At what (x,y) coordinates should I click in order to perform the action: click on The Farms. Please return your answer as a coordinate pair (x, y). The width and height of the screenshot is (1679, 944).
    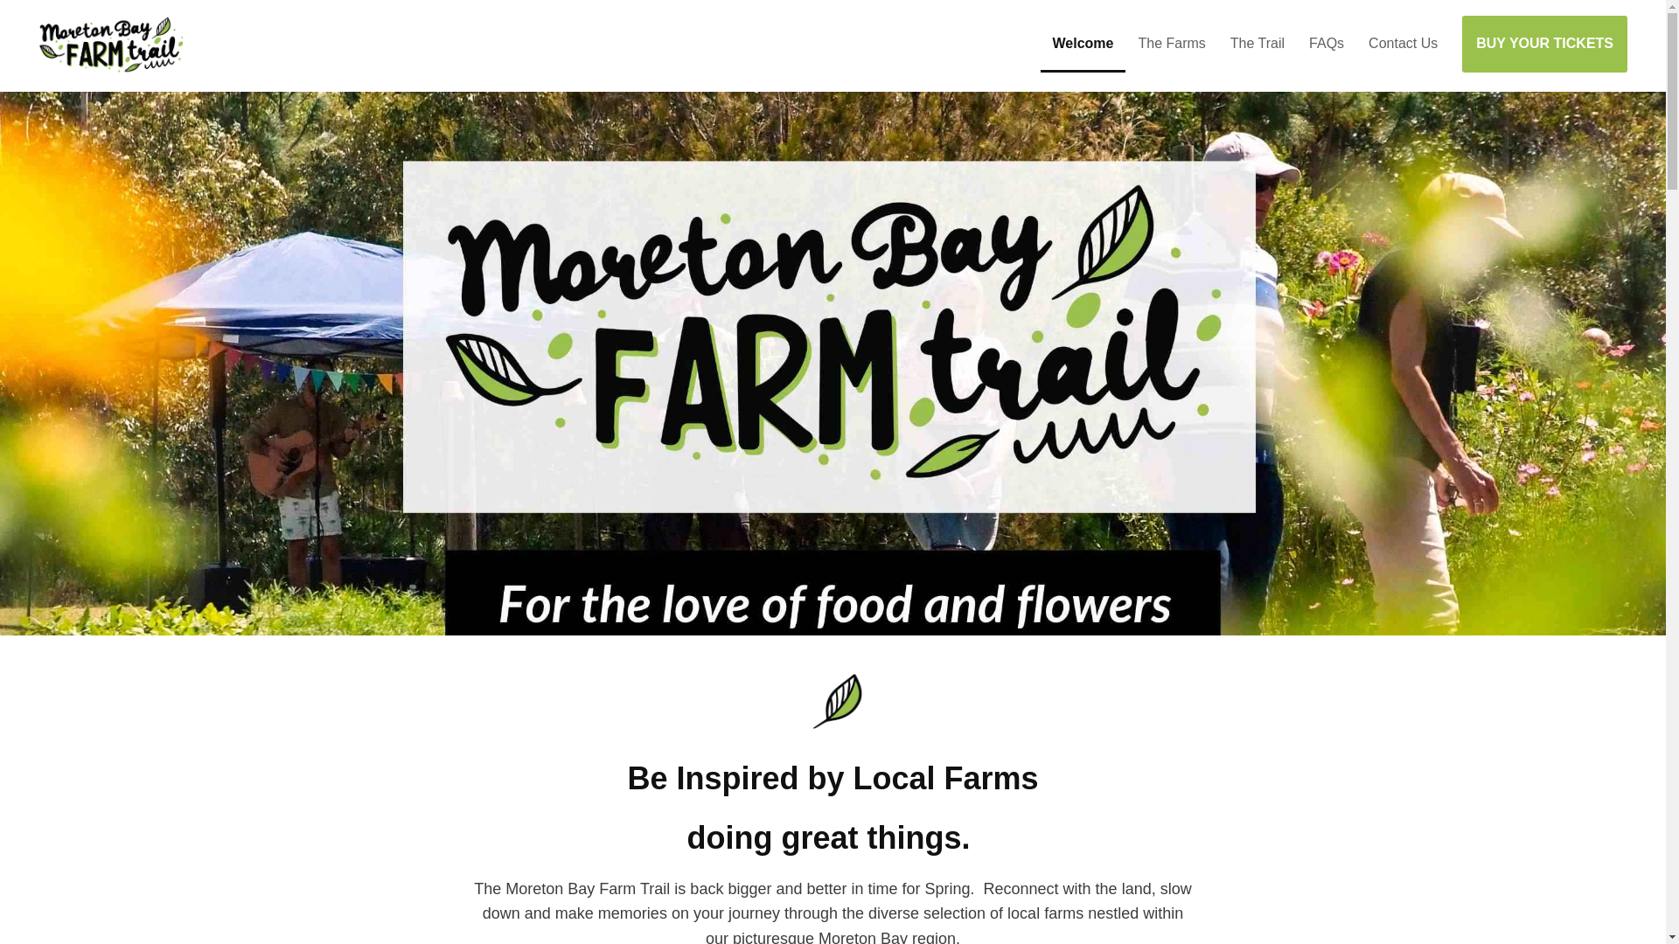
    Looking at the image, I should click on (1171, 37).